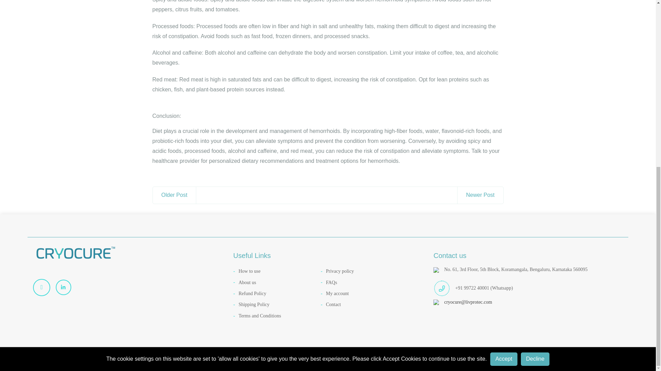 The image size is (661, 371). I want to click on FAQs, so click(364, 282).